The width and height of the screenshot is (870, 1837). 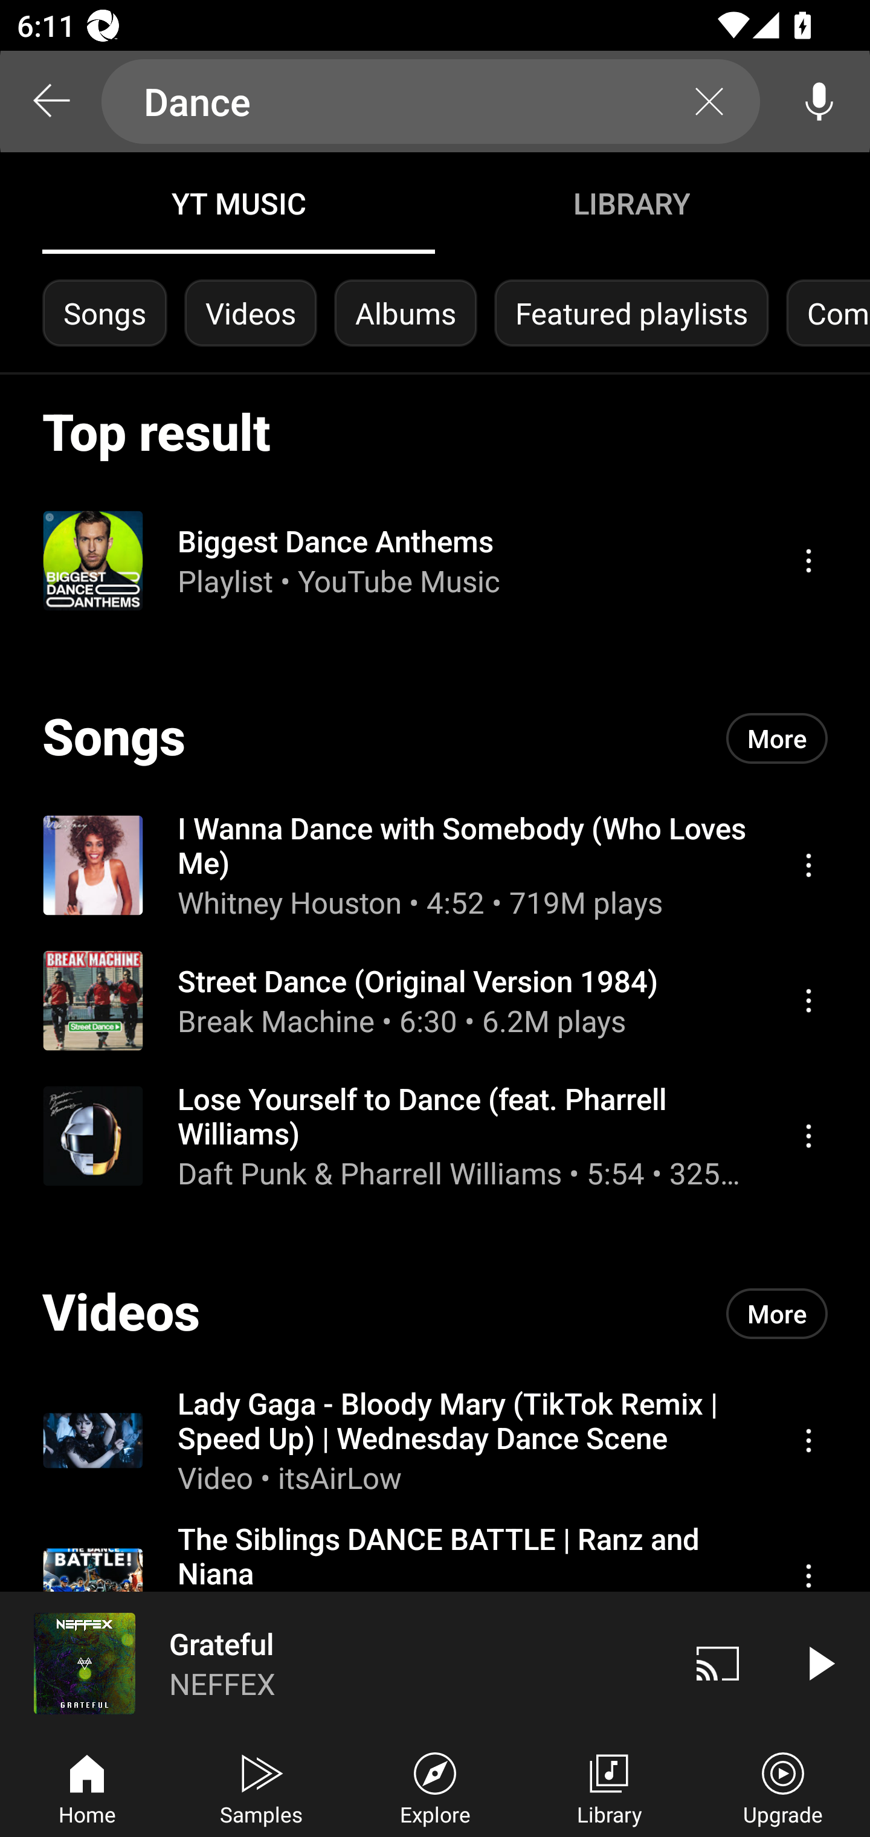 I want to click on Cast. Disconnected, so click(x=718, y=1663).